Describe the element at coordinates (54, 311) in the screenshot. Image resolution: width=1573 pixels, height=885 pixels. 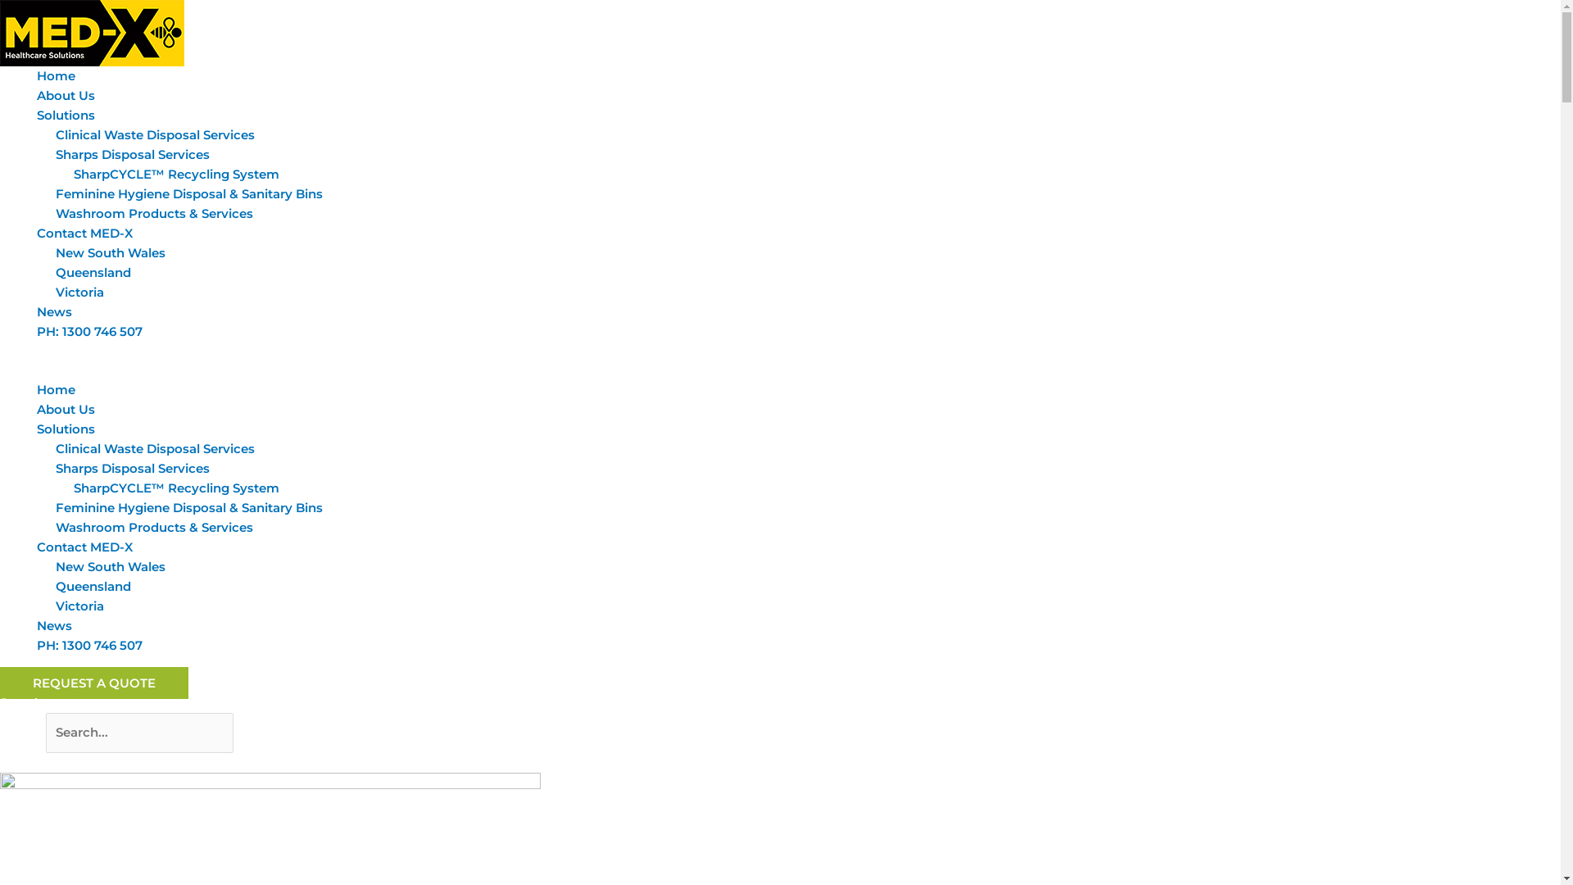
I see `News` at that location.